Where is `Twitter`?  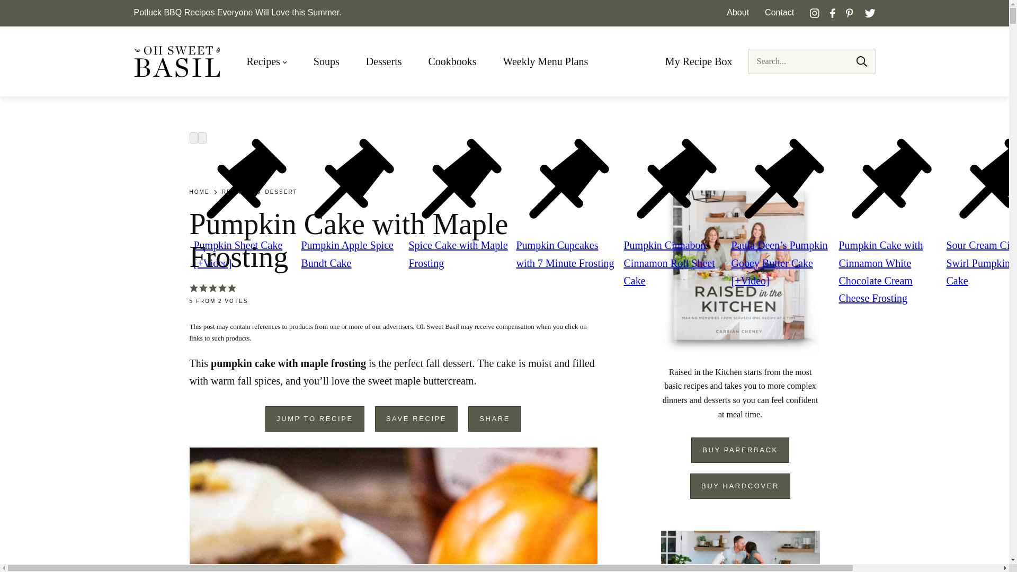
Twitter is located at coordinates (870, 13).